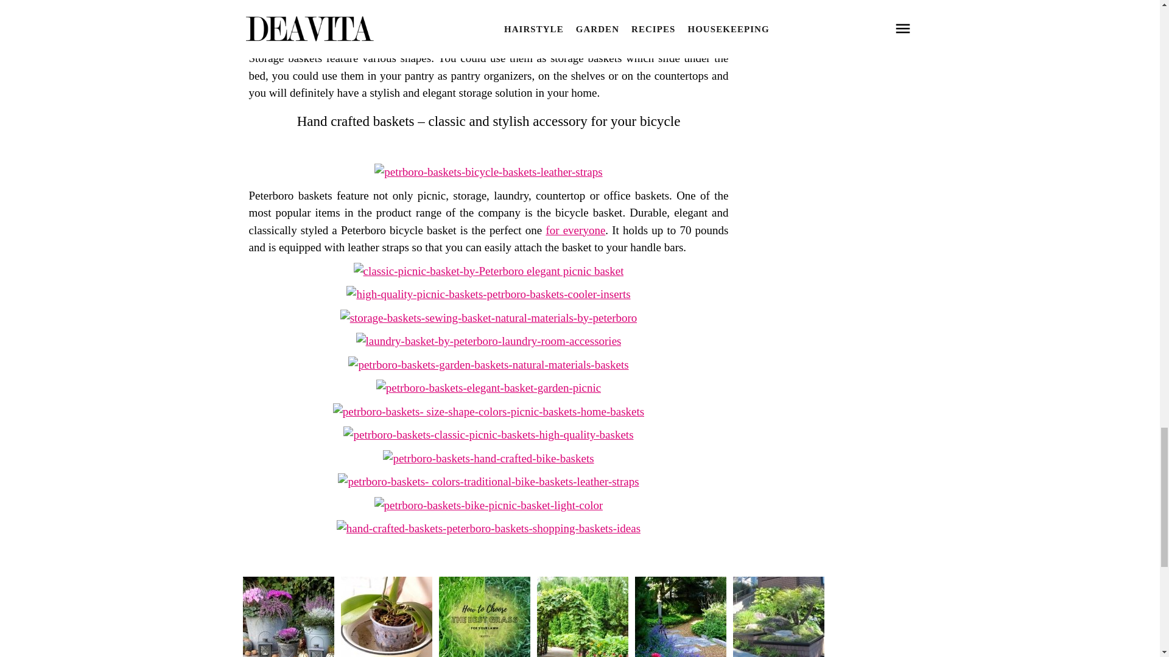 The image size is (1169, 657). Describe the element at coordinates (488, 172) in the screenshot. I see `Petrboro-baskets-bicycle-baskets-leather-straps` at that location.